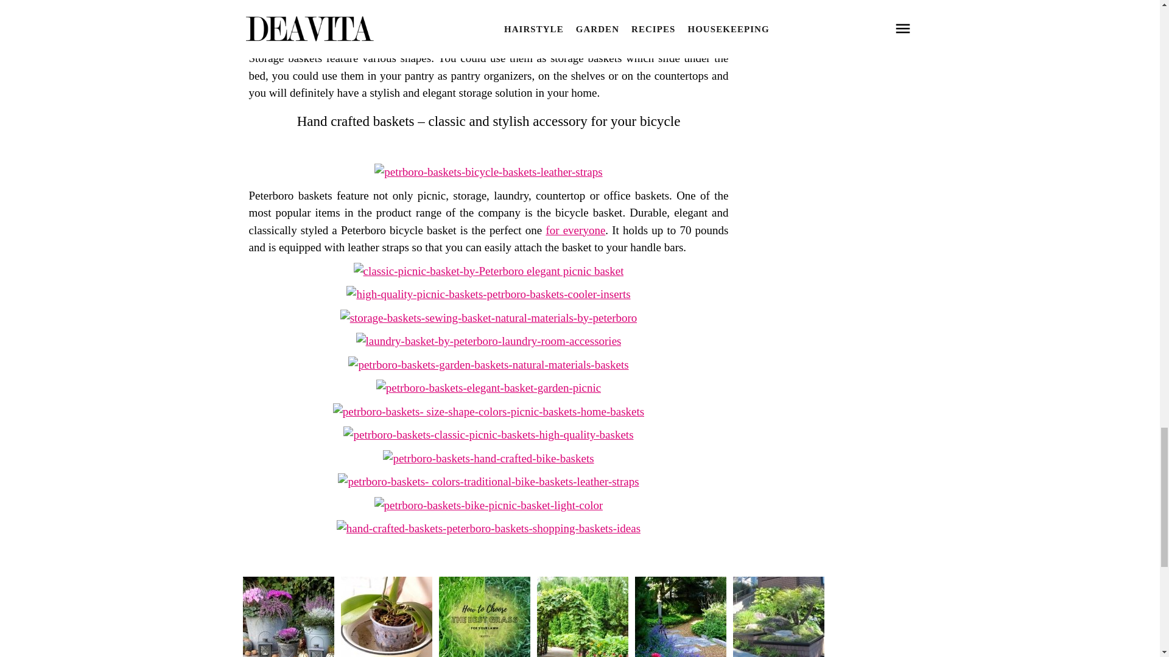 The image size is (1169, 657). Describe the element at coordinates (488, 172) in the screenshot. I see `Petrboro-baskets-bicycle-baskets-leather-straps` at that location.